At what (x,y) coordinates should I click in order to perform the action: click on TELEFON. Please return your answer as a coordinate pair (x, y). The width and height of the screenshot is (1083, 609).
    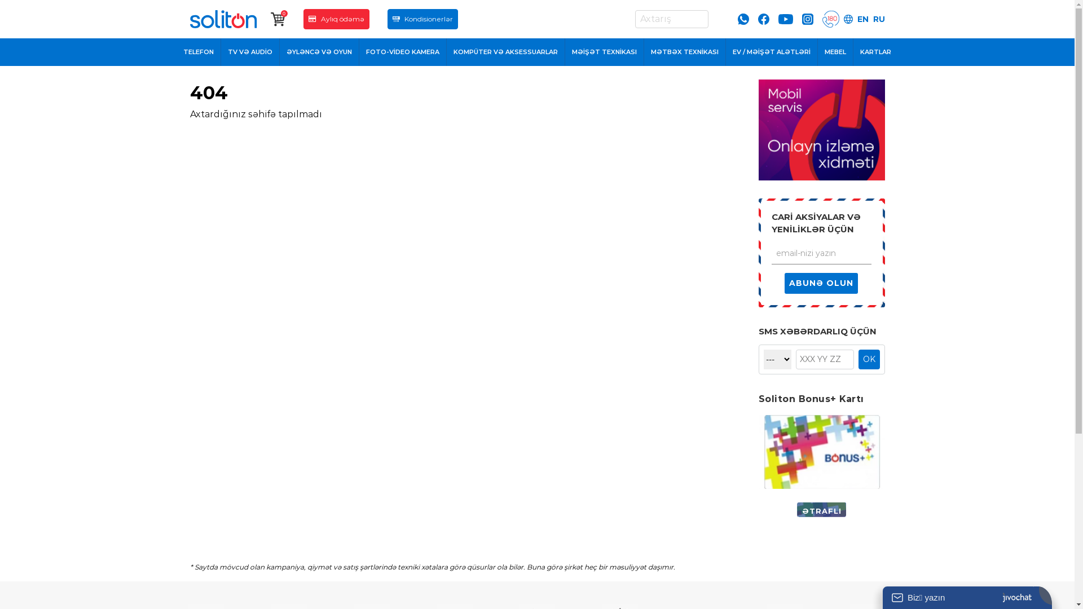
    Looking at the image, I should click on (199, 52).